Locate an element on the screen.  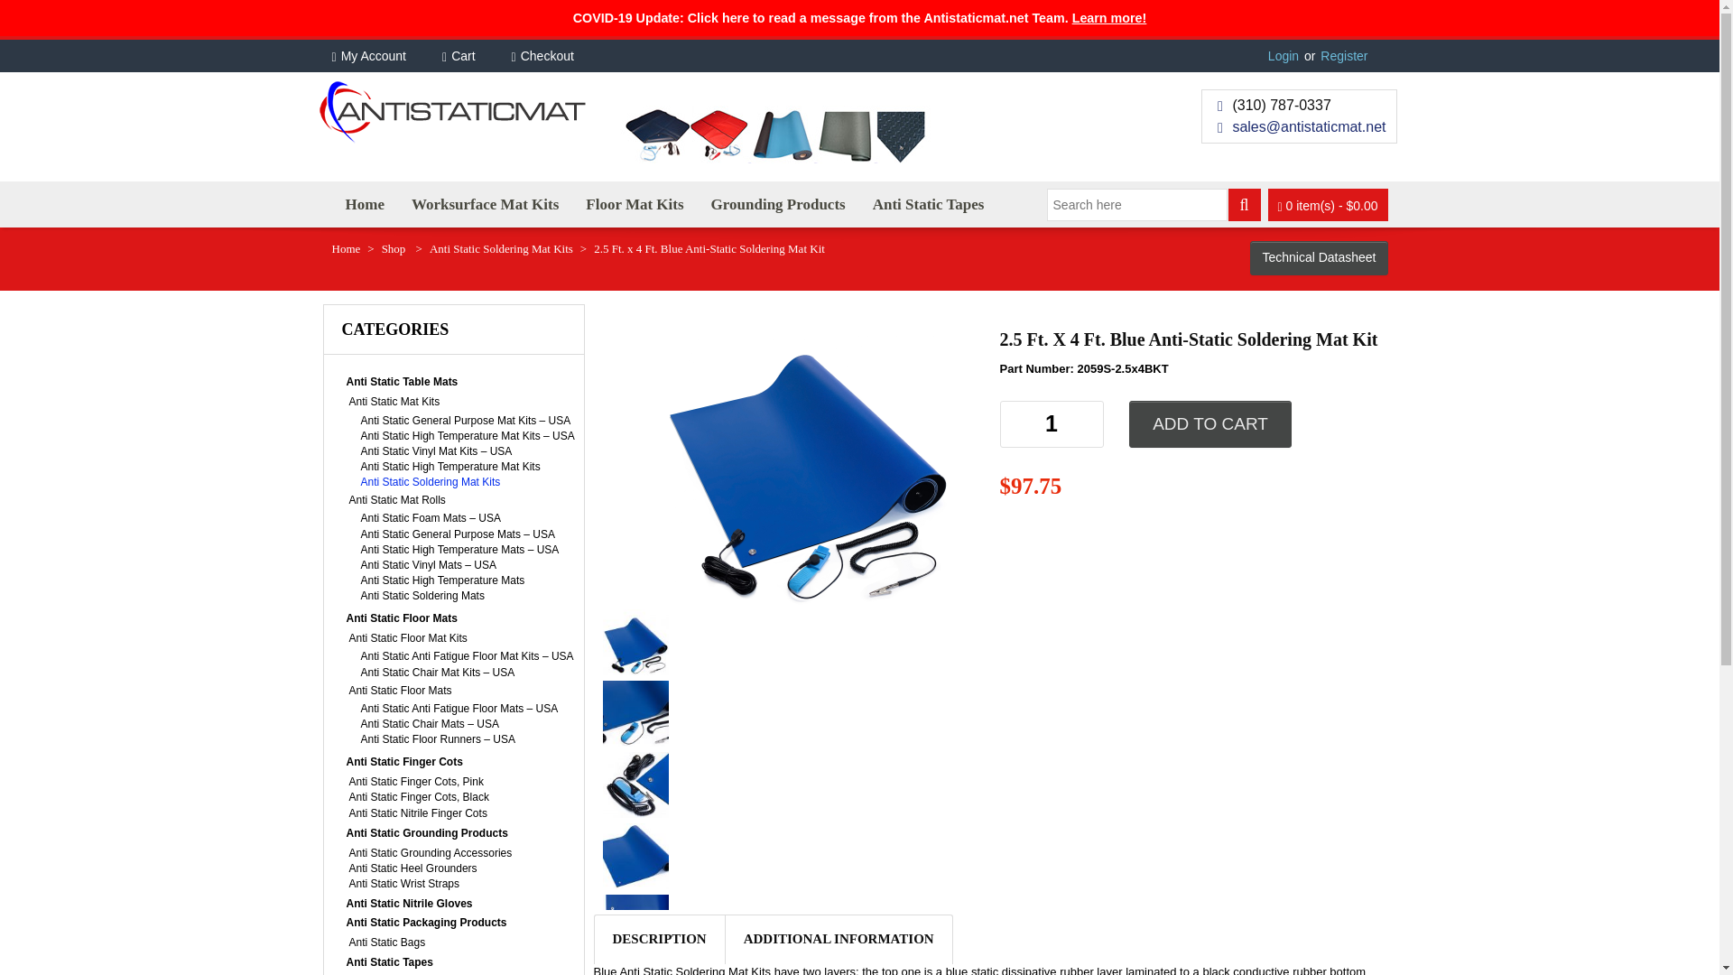
My Account is located at coordinates (388, 56).